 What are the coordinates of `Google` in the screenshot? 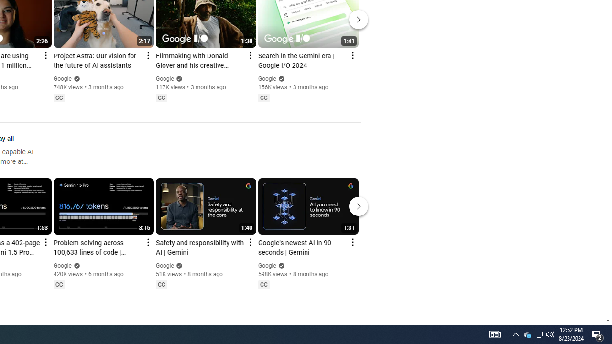 It's located at (267, 266).